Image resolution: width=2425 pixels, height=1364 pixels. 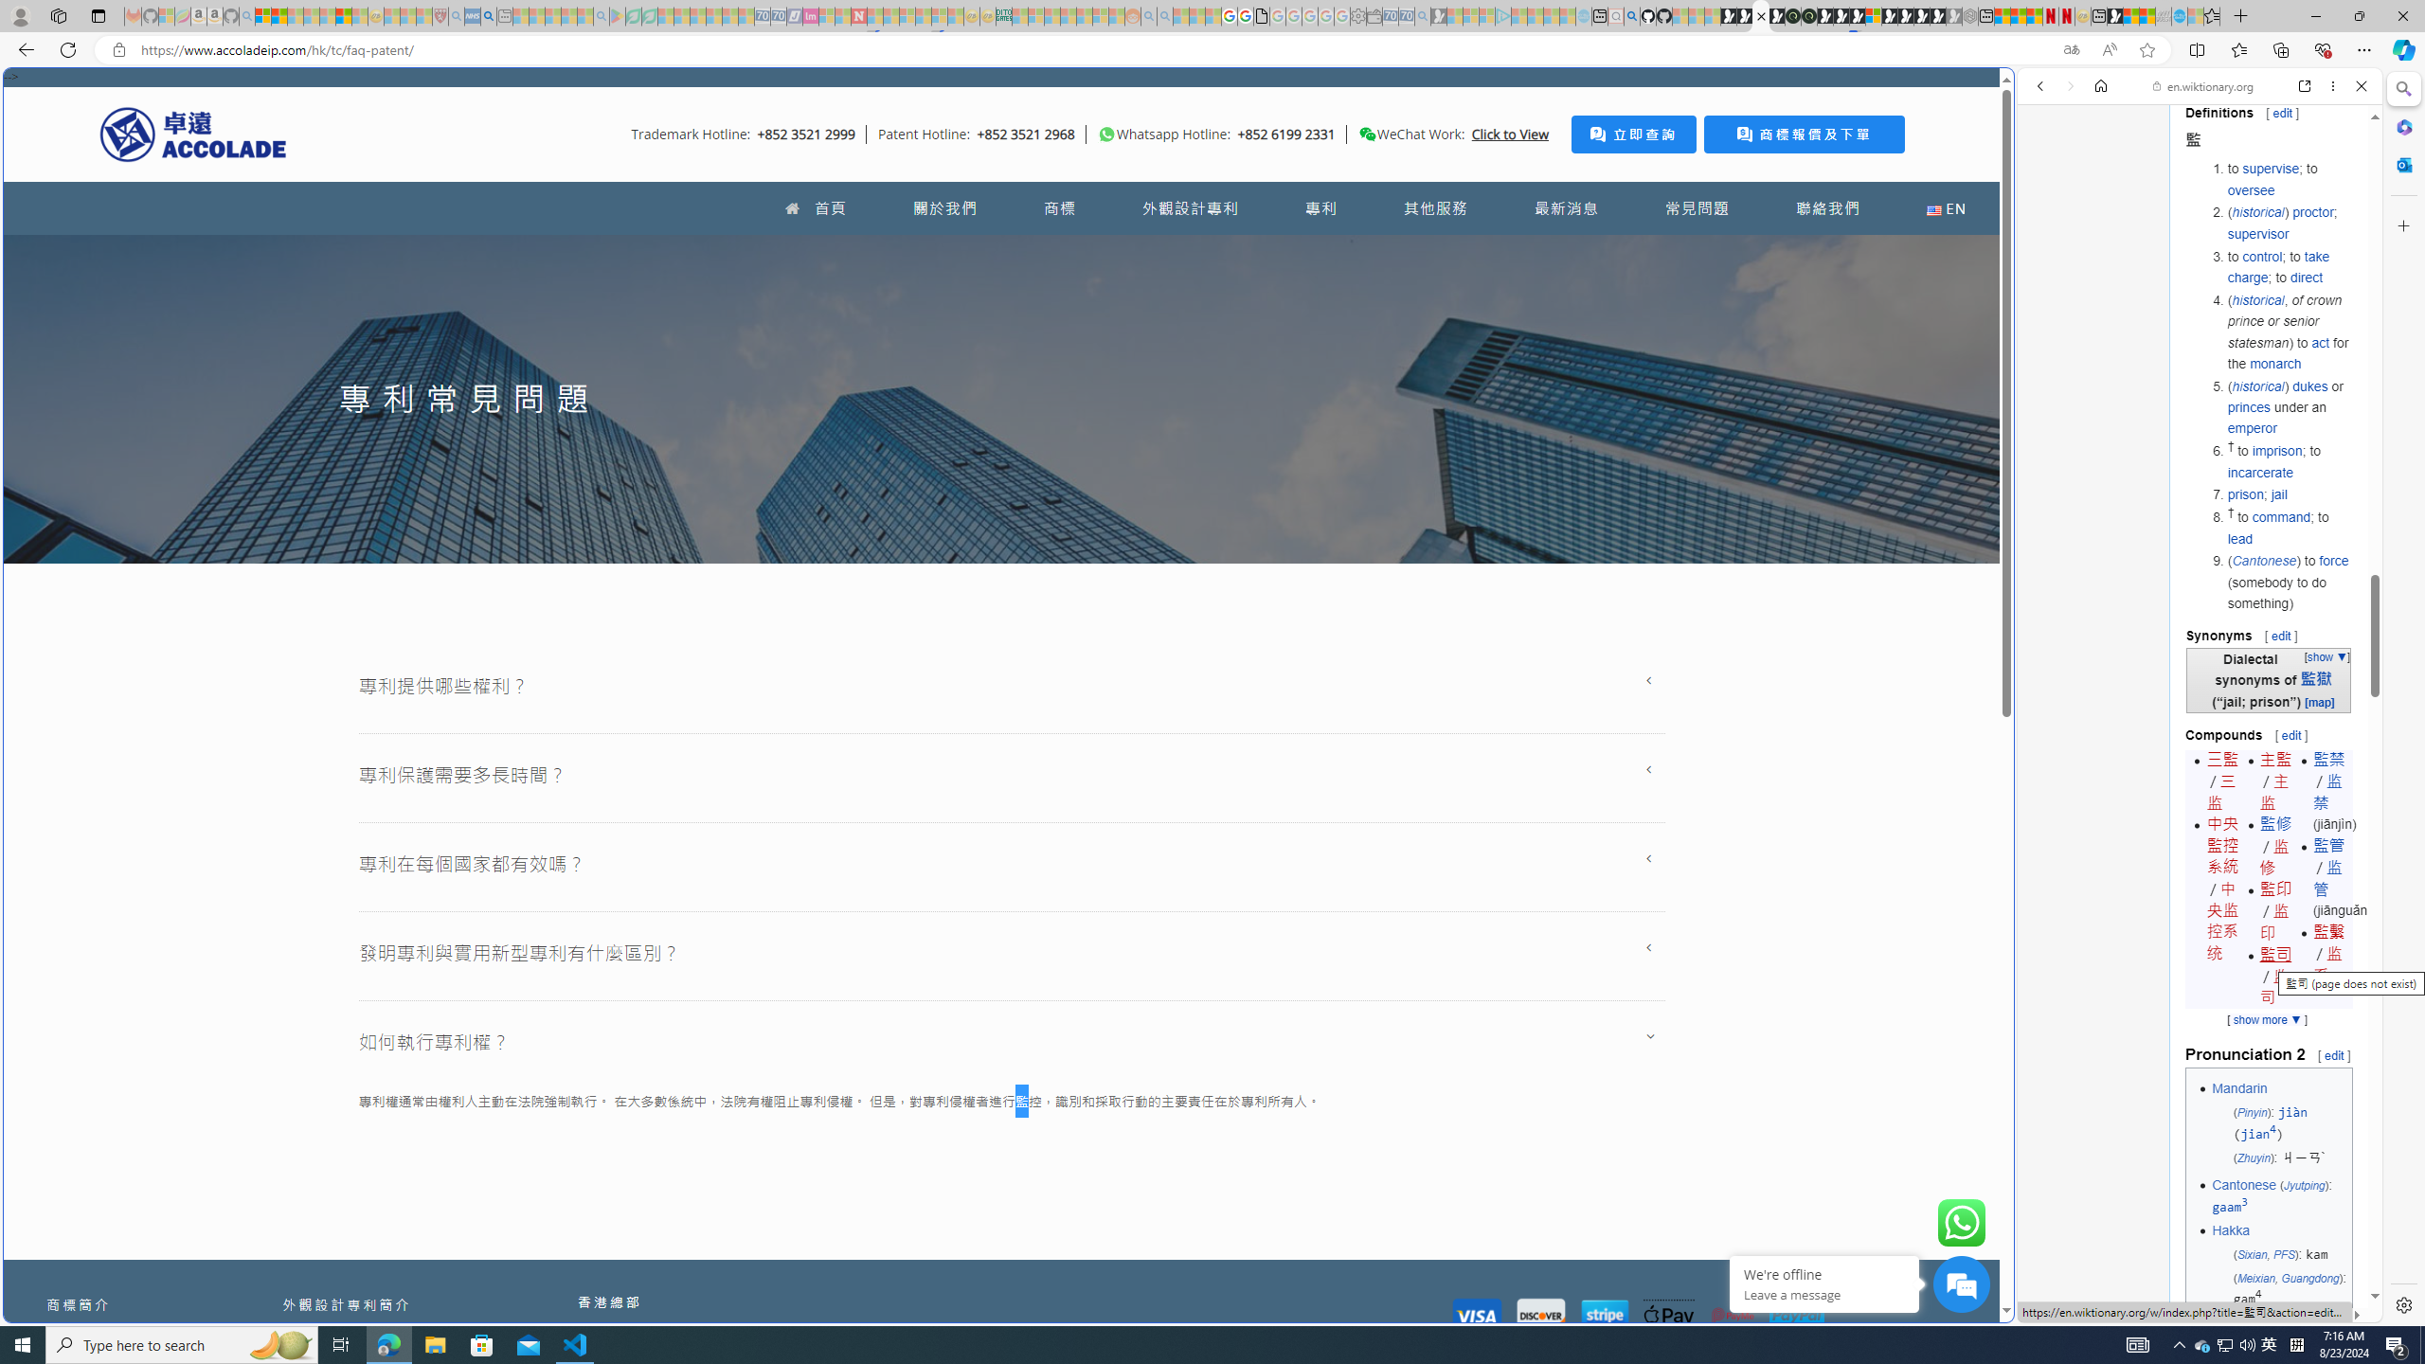 I want to click on Utah sues federal government - Search - Sleeping, so click(x=1165, y=16).